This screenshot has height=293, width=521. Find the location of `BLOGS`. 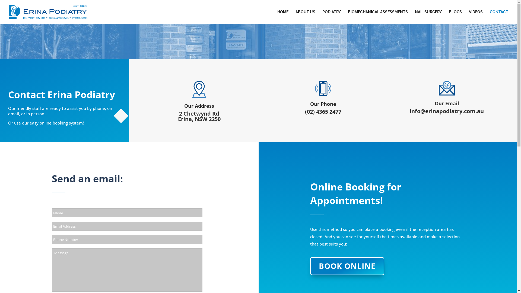

BLOGS is located at coordinates (455, 17).